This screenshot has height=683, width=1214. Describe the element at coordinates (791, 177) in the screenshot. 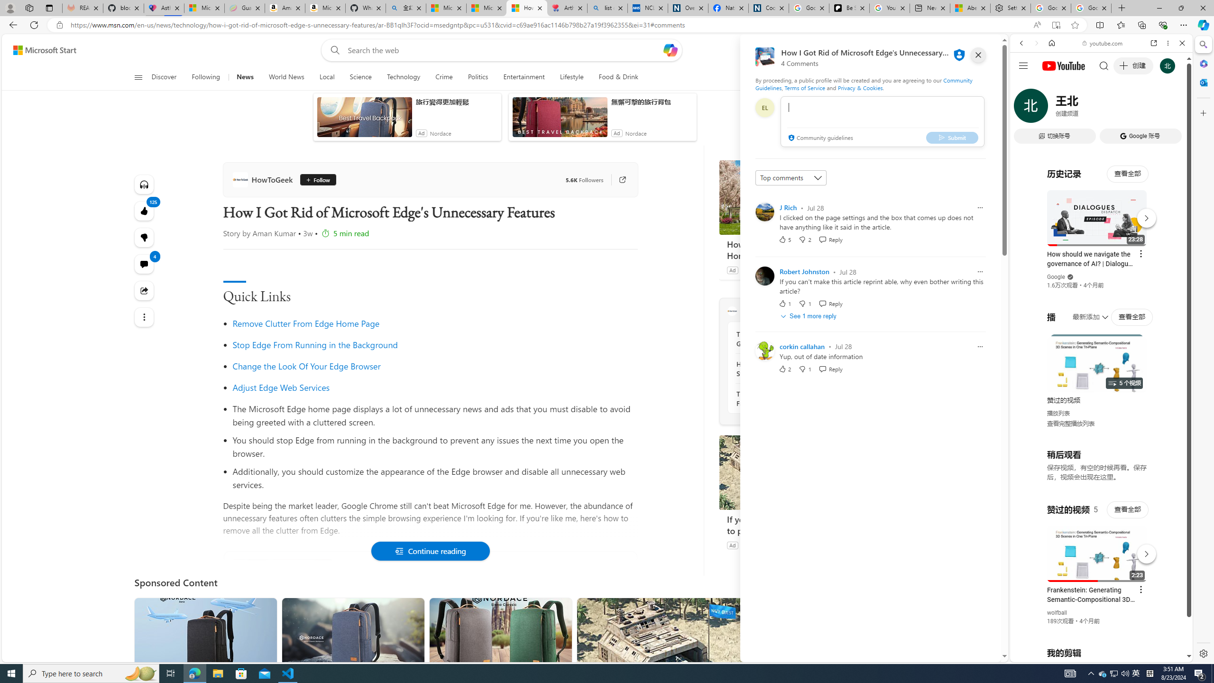

I see `Sort comments by` at that location.